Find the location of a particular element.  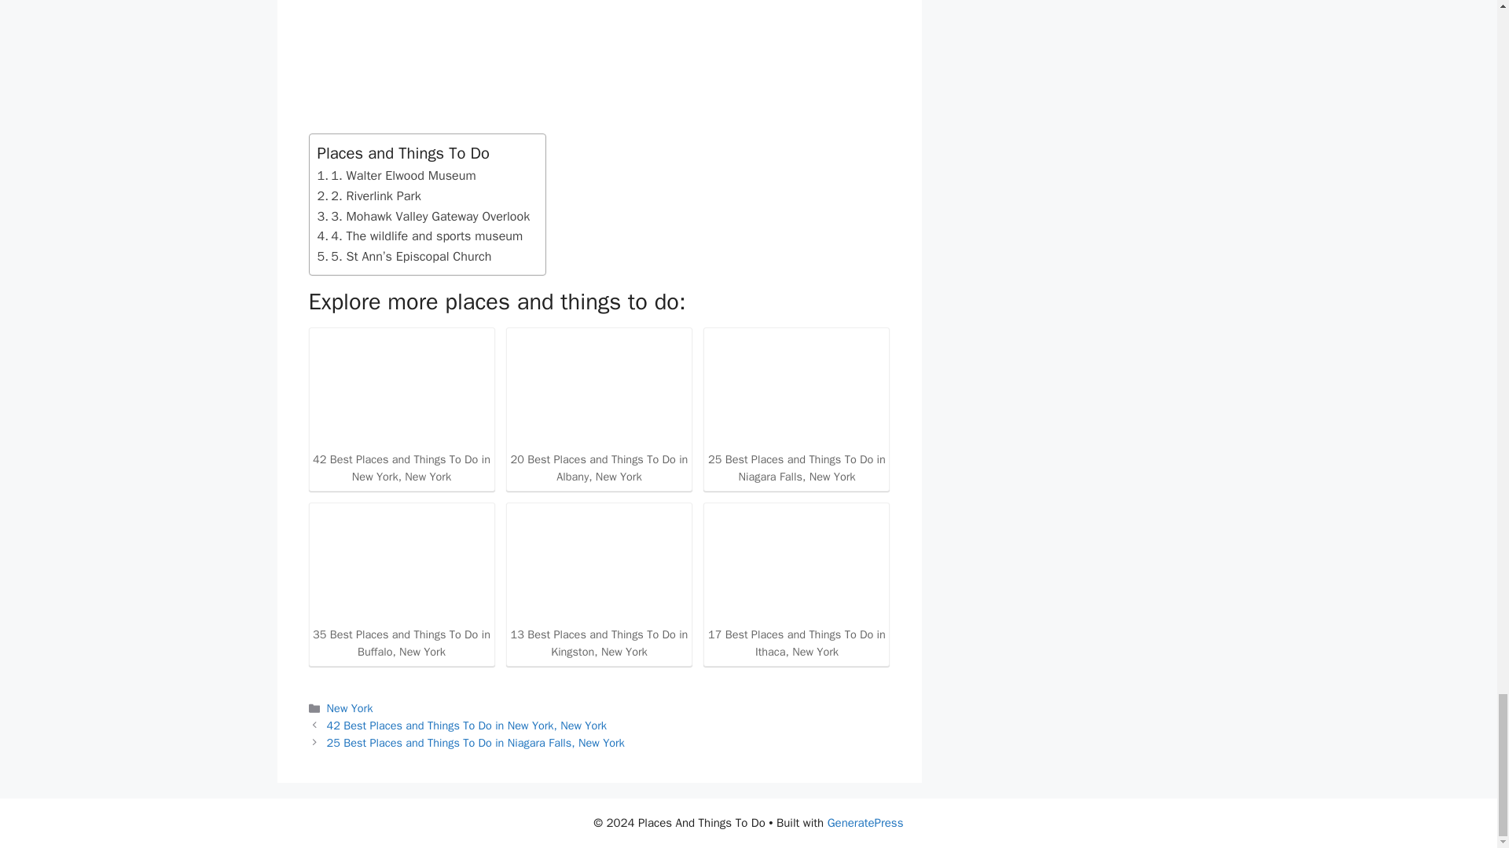

42 Best Places and Things To Do in New York, New York is located at coordinates (401, 426).